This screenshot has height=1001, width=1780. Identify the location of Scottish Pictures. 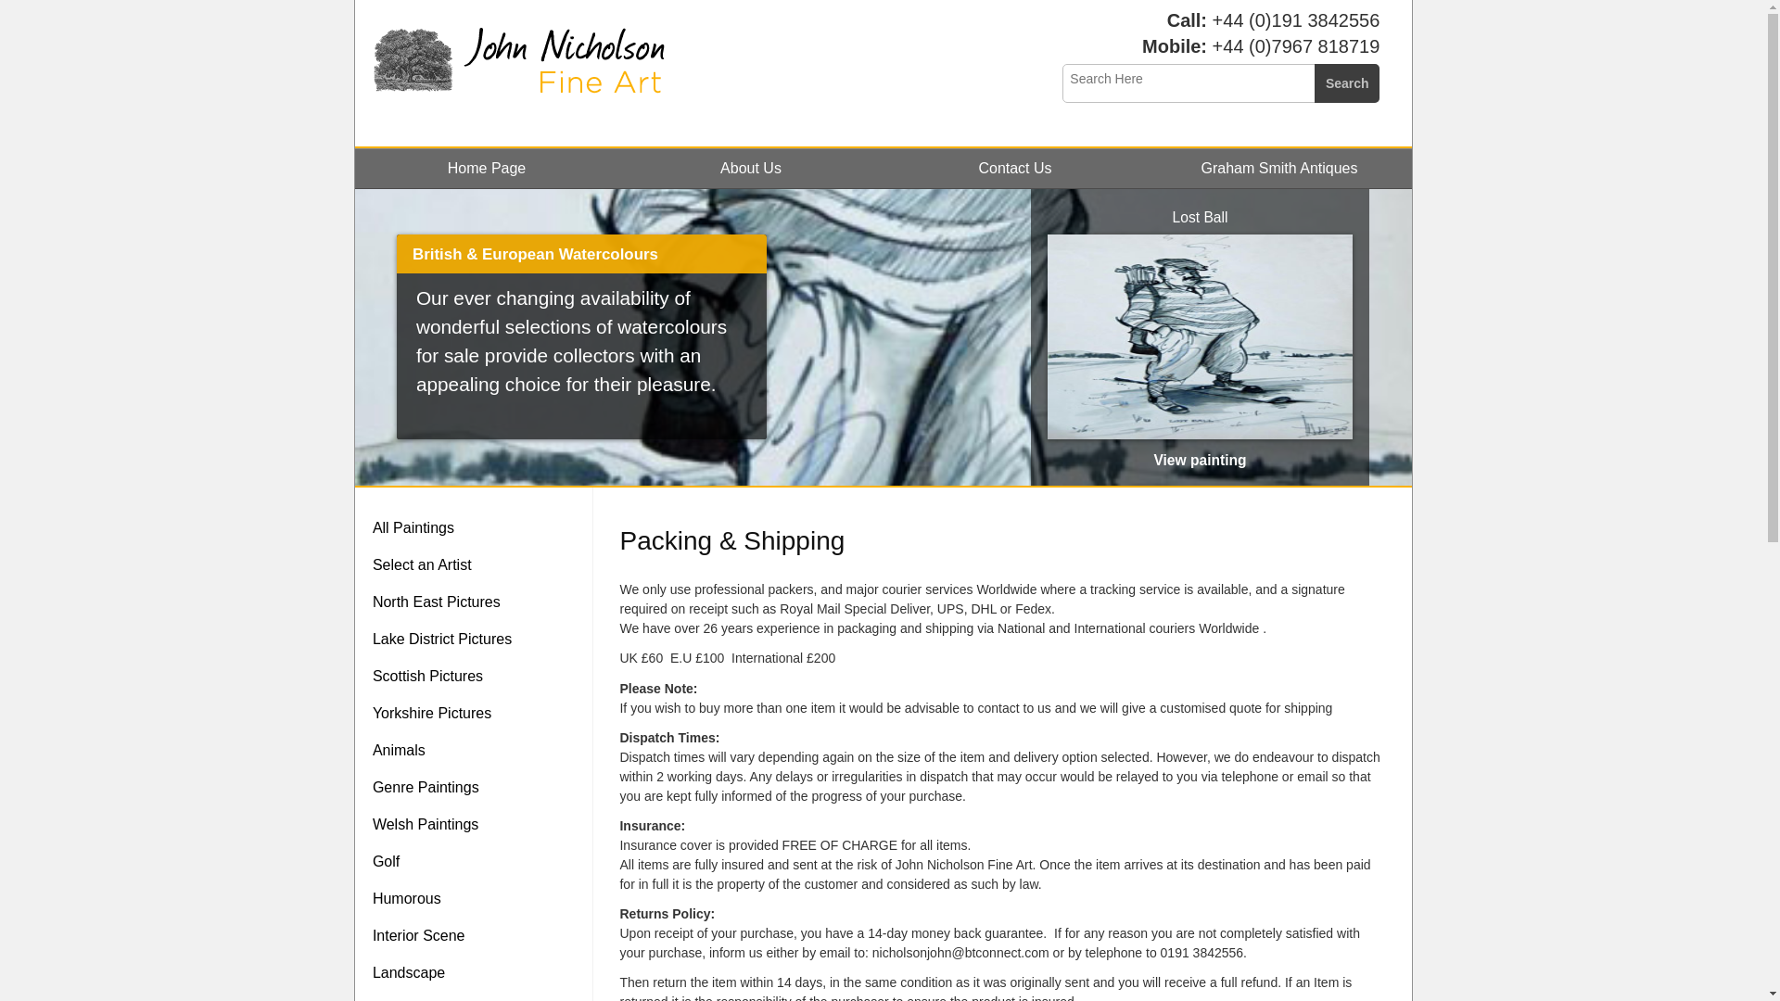
(478, 676).